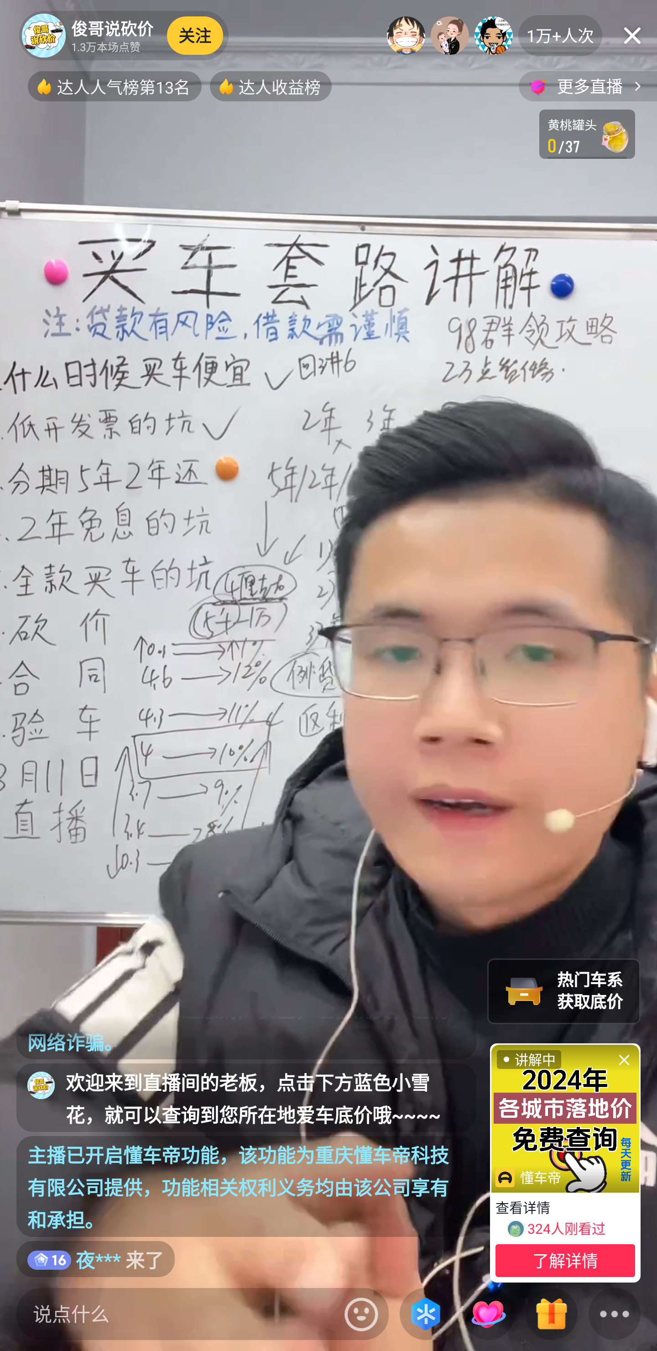 This screenshot has width=657, height=1351. Describe the element at coordinates (587, 134) in the screenshot. I see `心愿单-` at that location.